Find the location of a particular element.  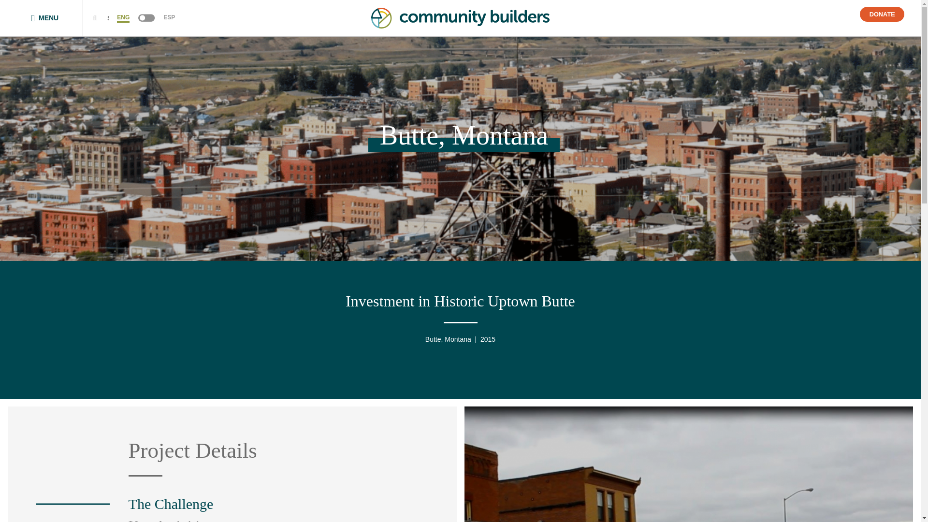

ESP is located at coordinates (169, 18).